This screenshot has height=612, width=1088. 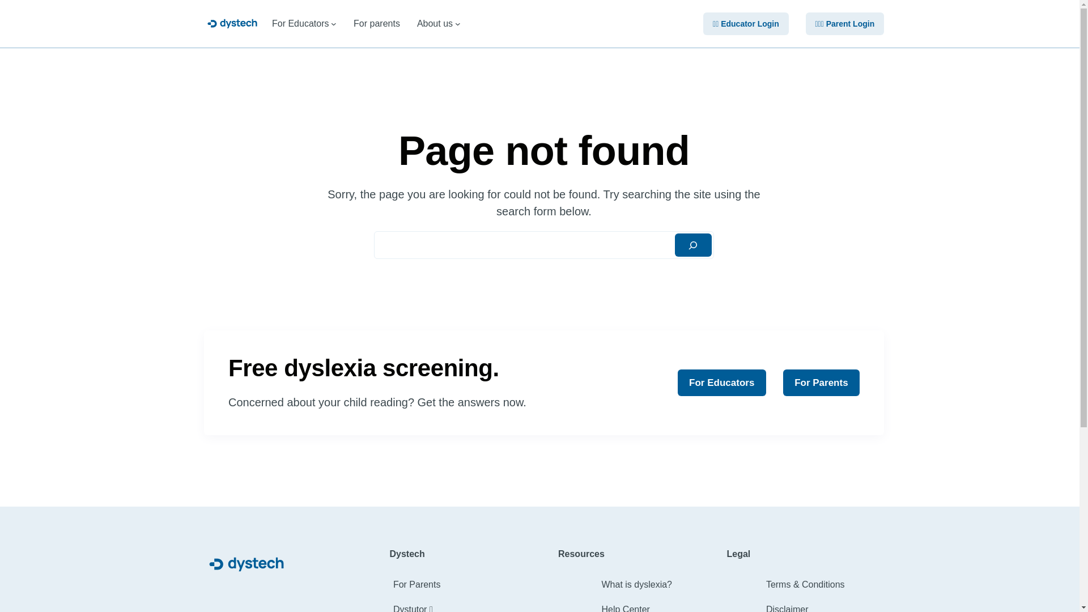 I want to click on For Educators, so click(x=722, y=383).